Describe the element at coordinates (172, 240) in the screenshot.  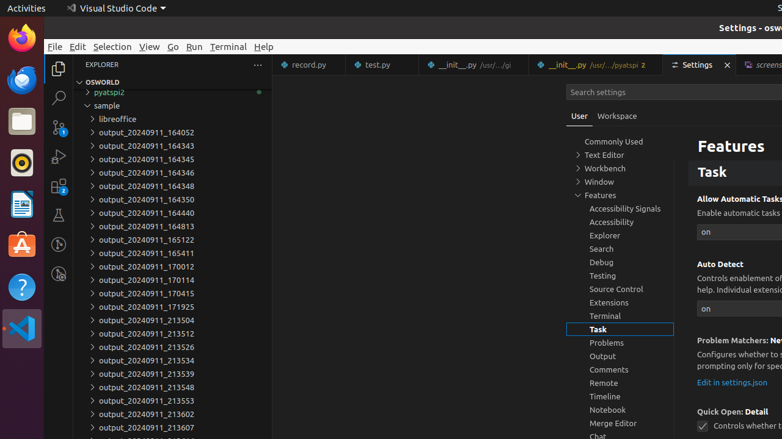
I see `output_20240911_165122` at that location.